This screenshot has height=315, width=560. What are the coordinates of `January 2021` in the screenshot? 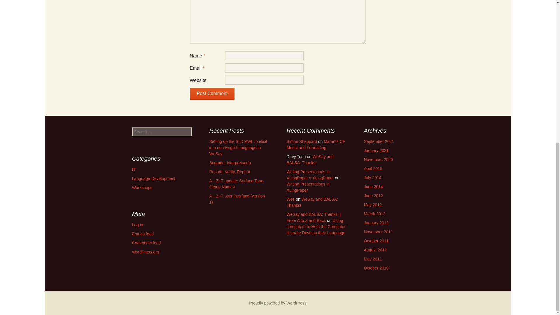 It's located at (376, 150).